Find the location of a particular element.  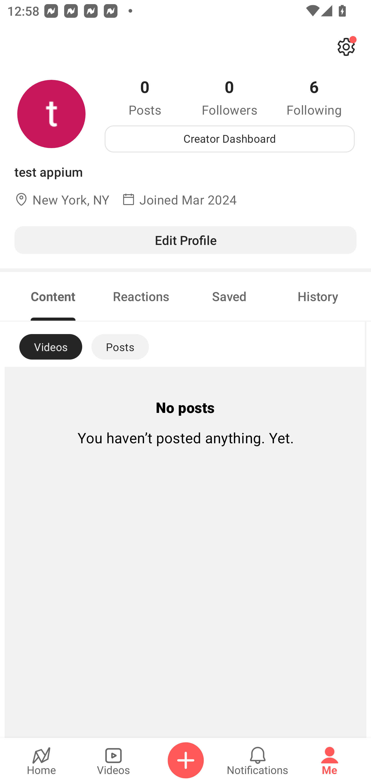

0 Followers is located at coordinates (230, 97).